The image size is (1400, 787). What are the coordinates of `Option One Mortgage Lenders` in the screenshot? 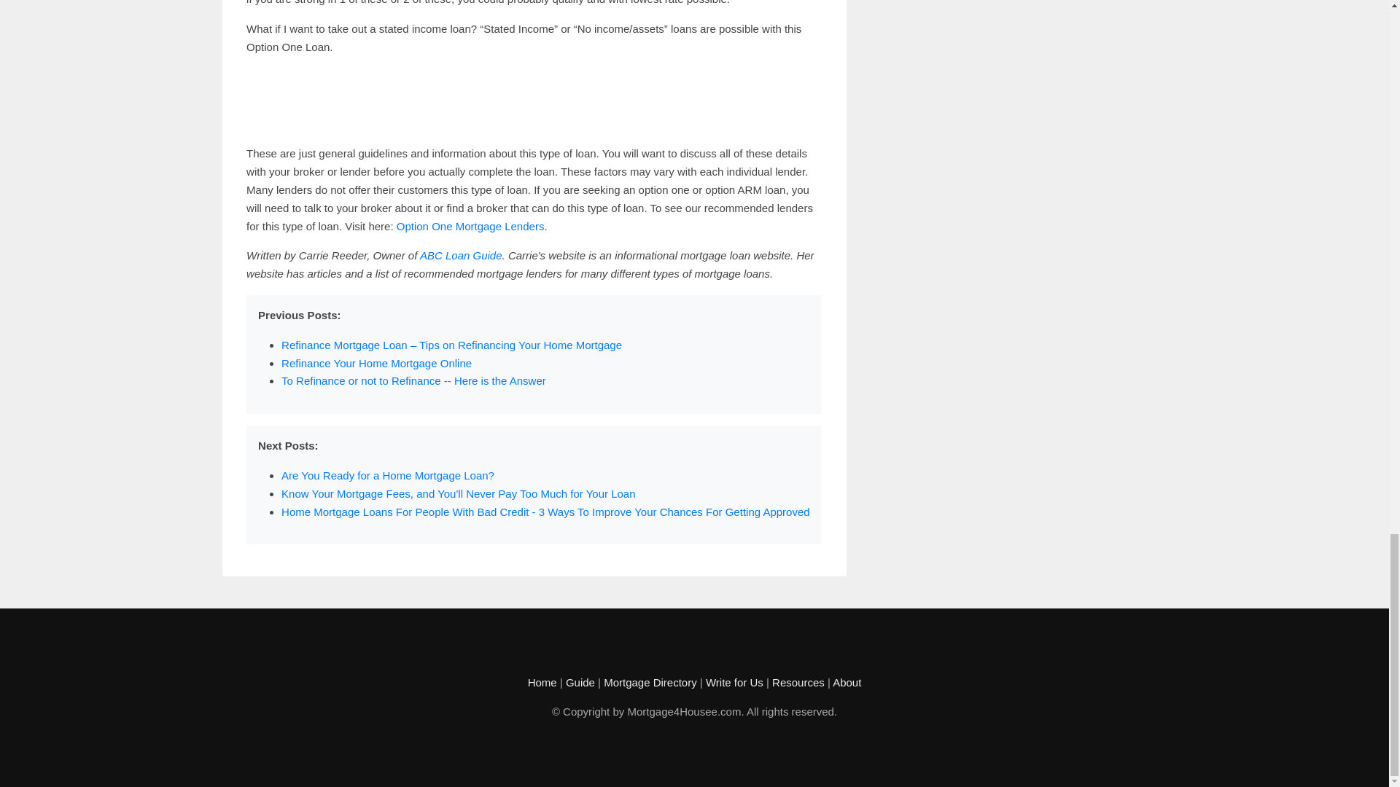 It's located at (470, 226).